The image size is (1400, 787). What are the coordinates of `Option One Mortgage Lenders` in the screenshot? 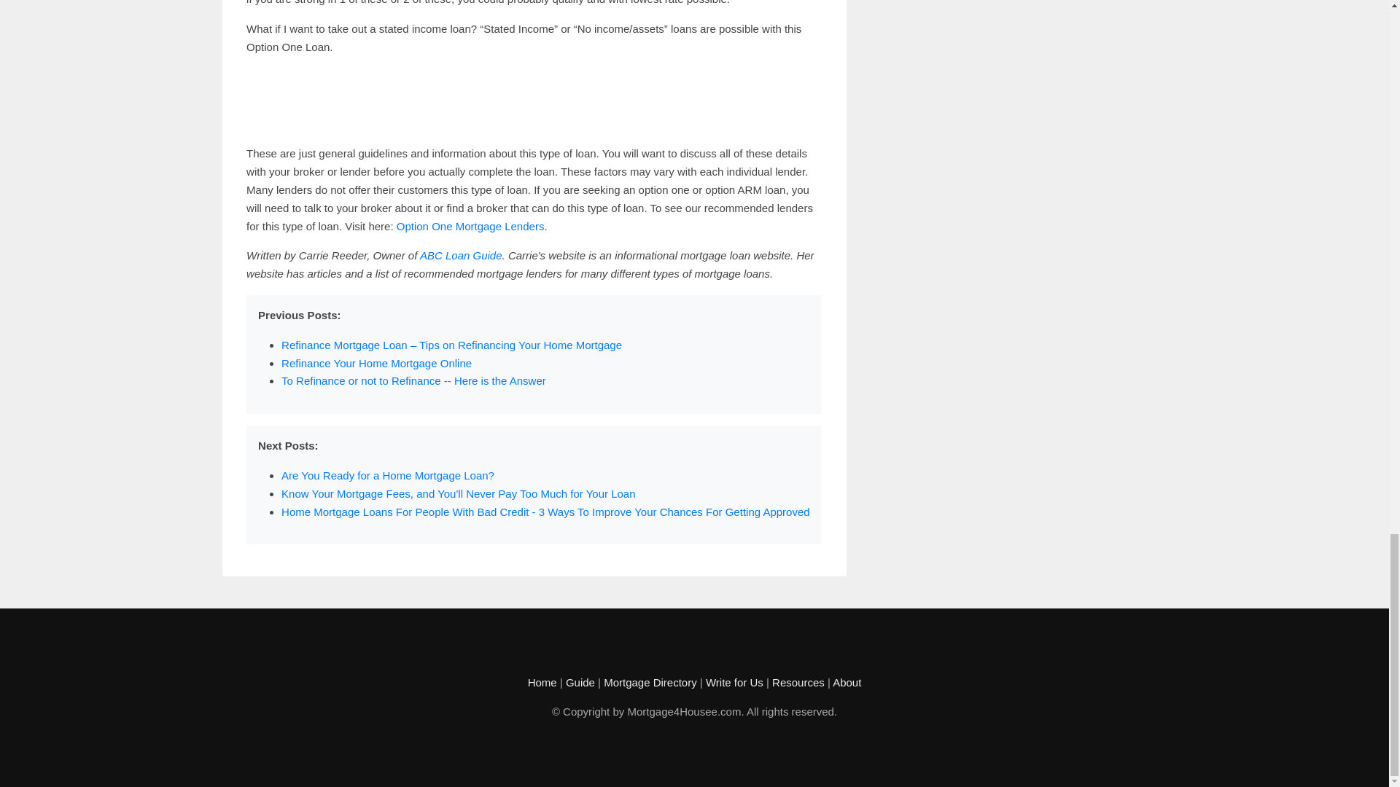 It's located at (470, 226).